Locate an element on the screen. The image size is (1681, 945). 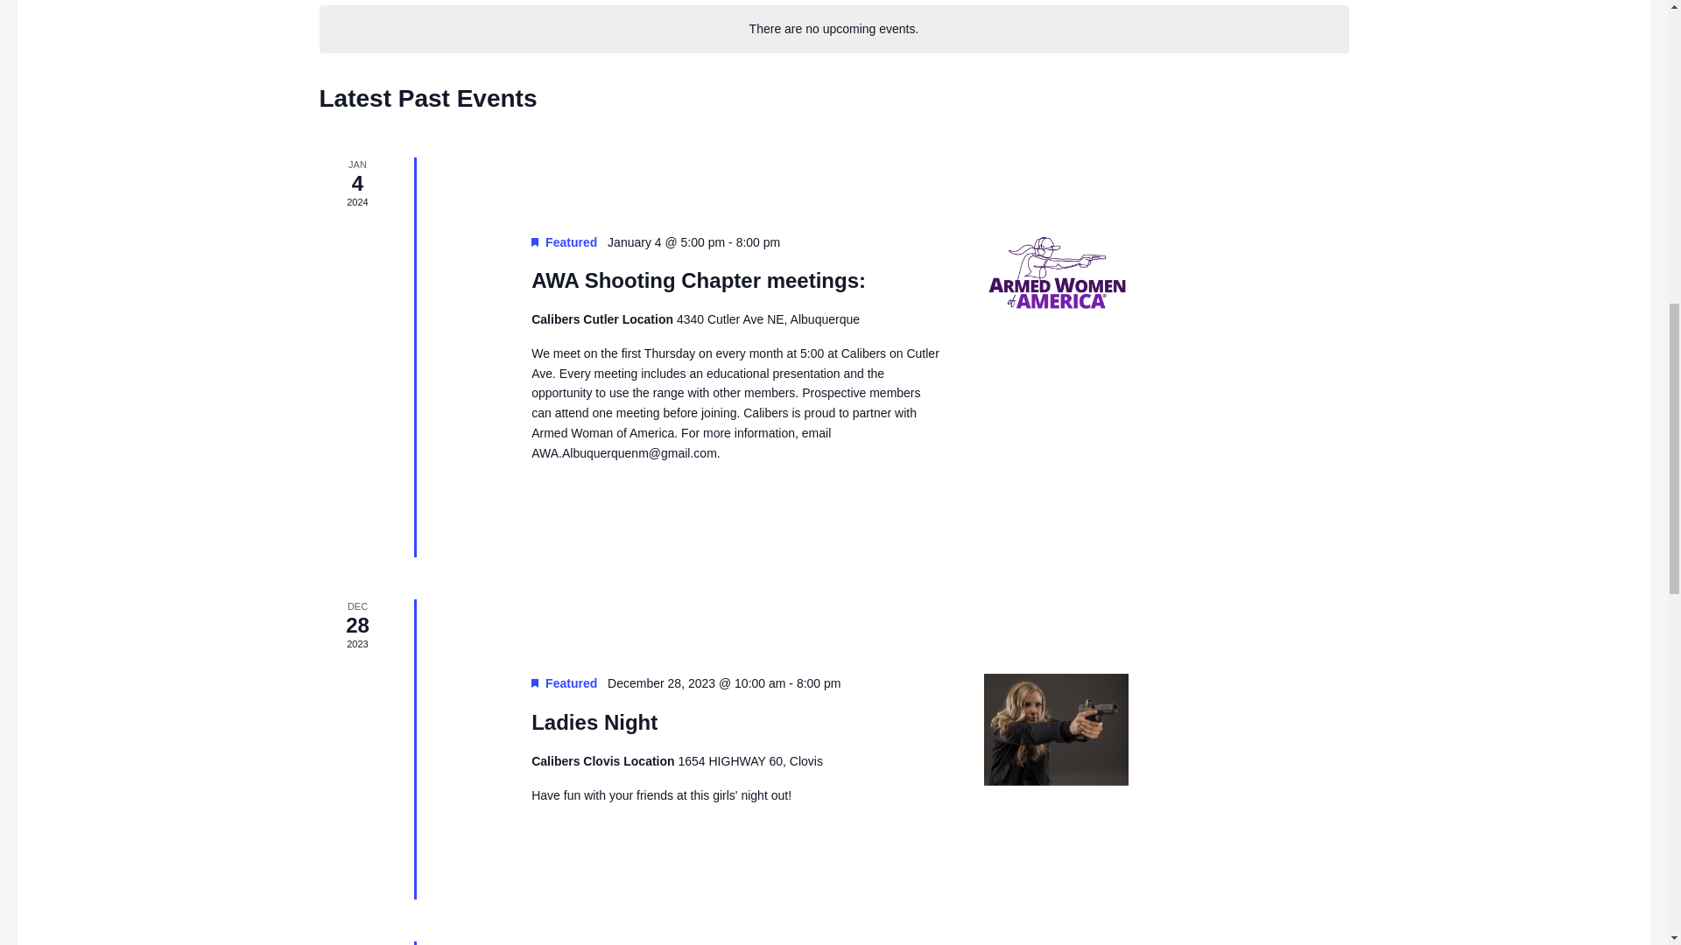
AWA Shooting Chapter meetings: is located at coordinates (1098, 273).